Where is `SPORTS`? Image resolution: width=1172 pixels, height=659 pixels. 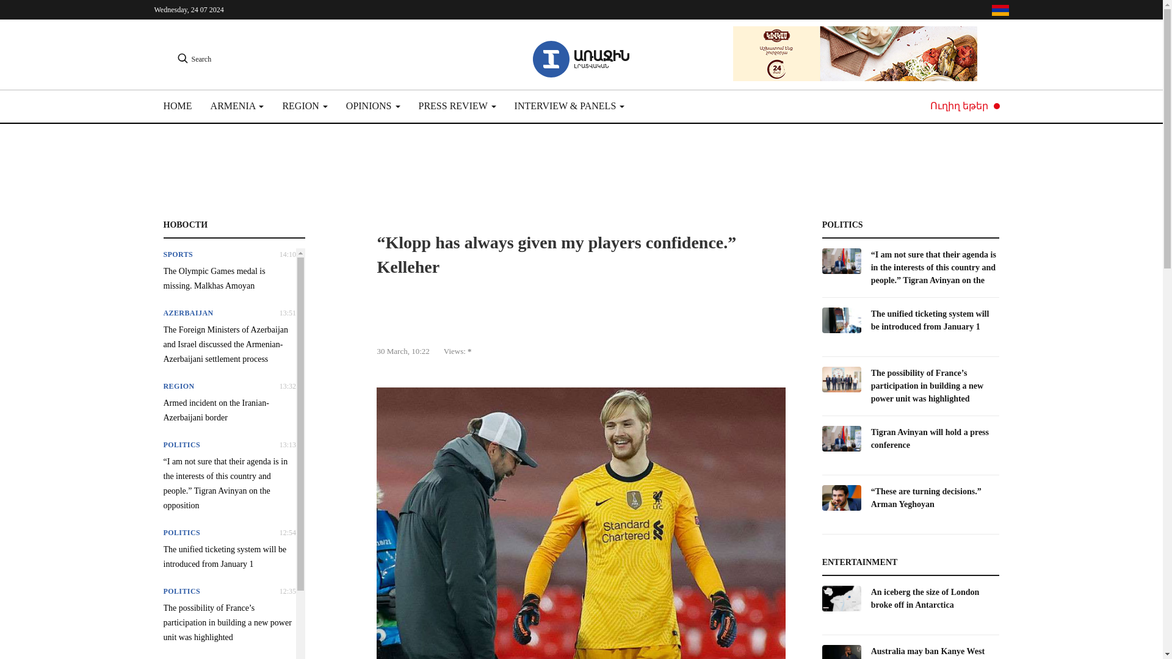
SPORTS is located at coordinates (178, 254).